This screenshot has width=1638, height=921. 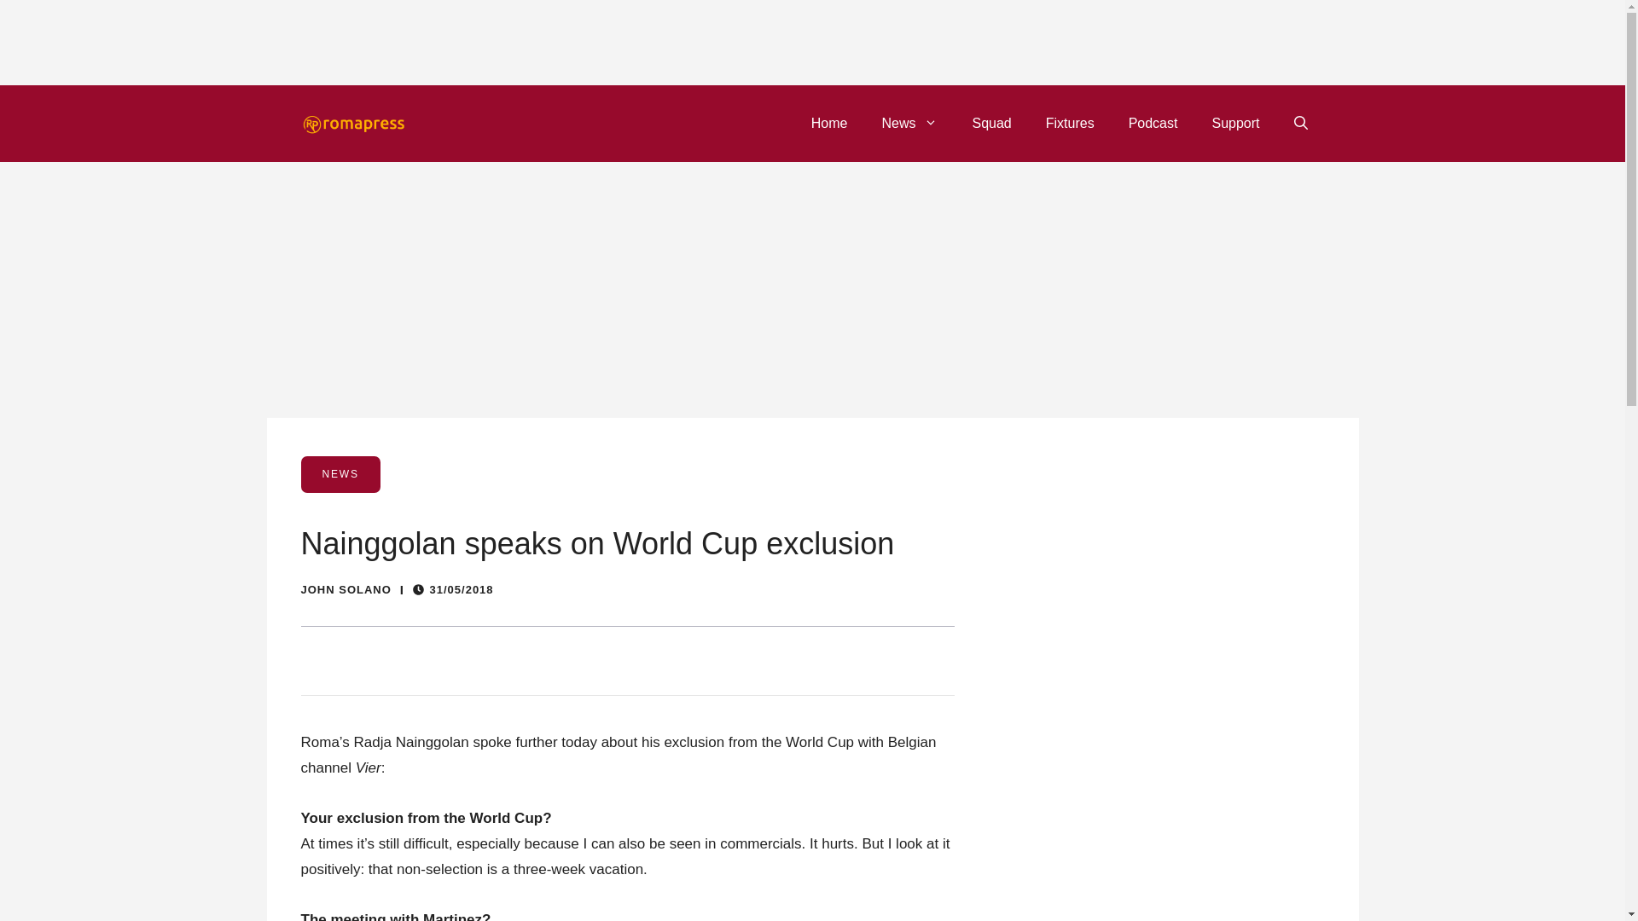 What do you see at coordinates (909, 123) in the screenshot?
I see `News` at bounding box center [909, 123].